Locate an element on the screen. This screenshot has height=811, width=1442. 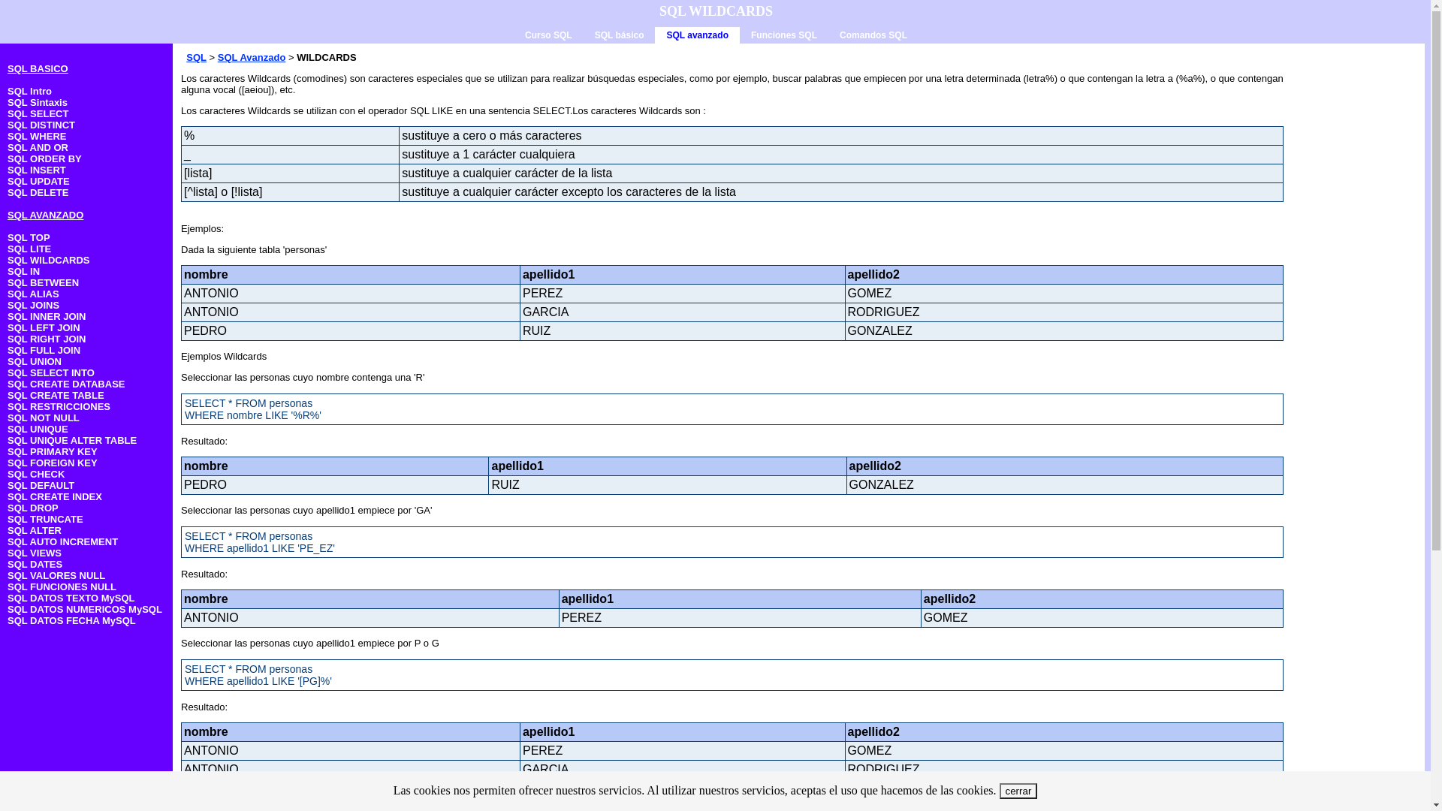
SQL DATOS FECHA MySQL is located at coordinates (72, 620).